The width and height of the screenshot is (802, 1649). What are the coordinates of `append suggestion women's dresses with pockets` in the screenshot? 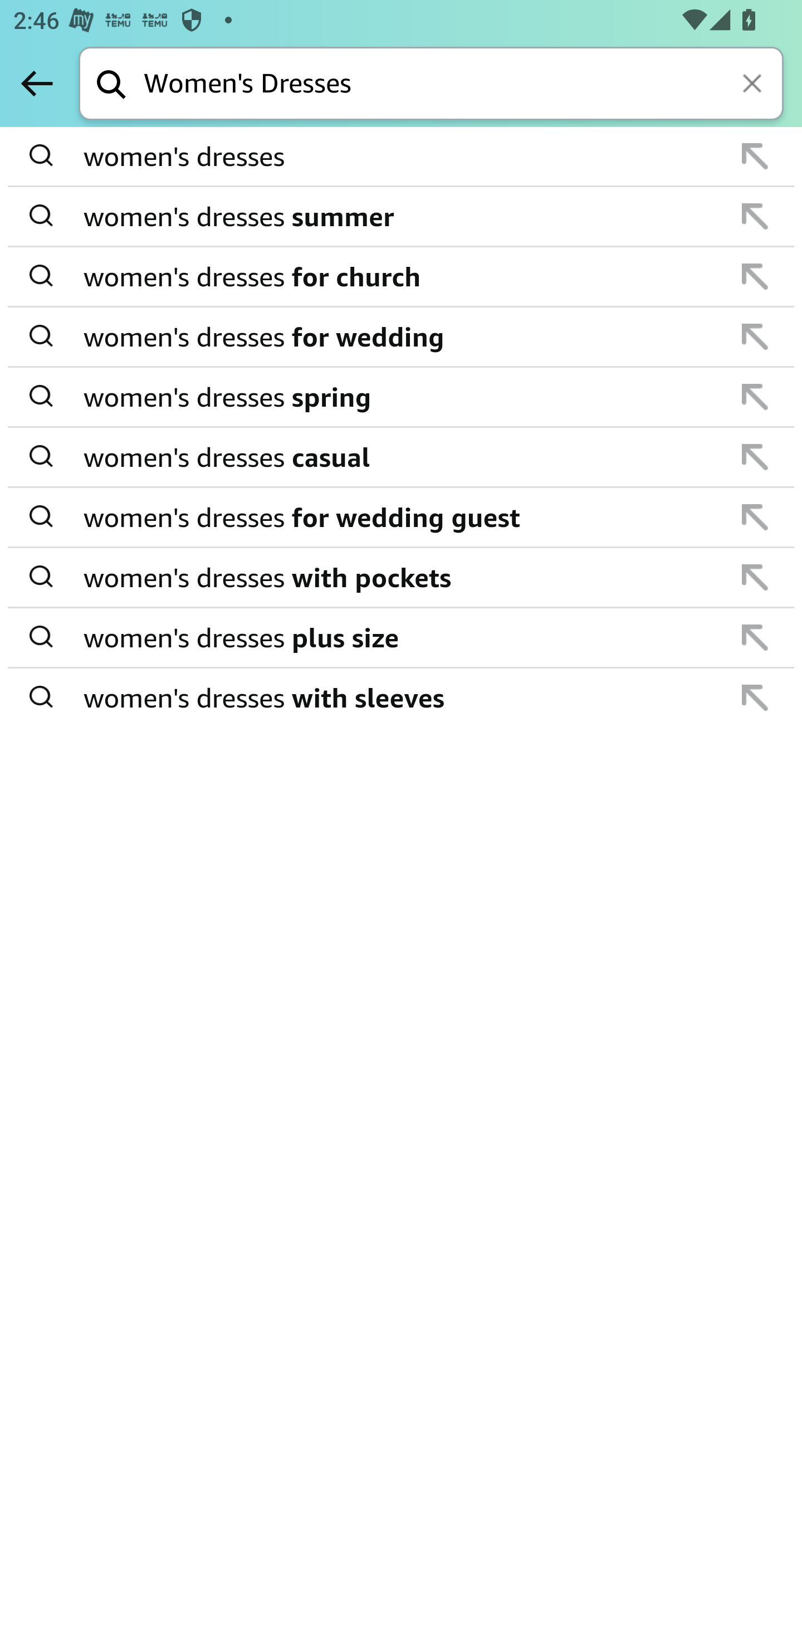 It's located at (401, 578).